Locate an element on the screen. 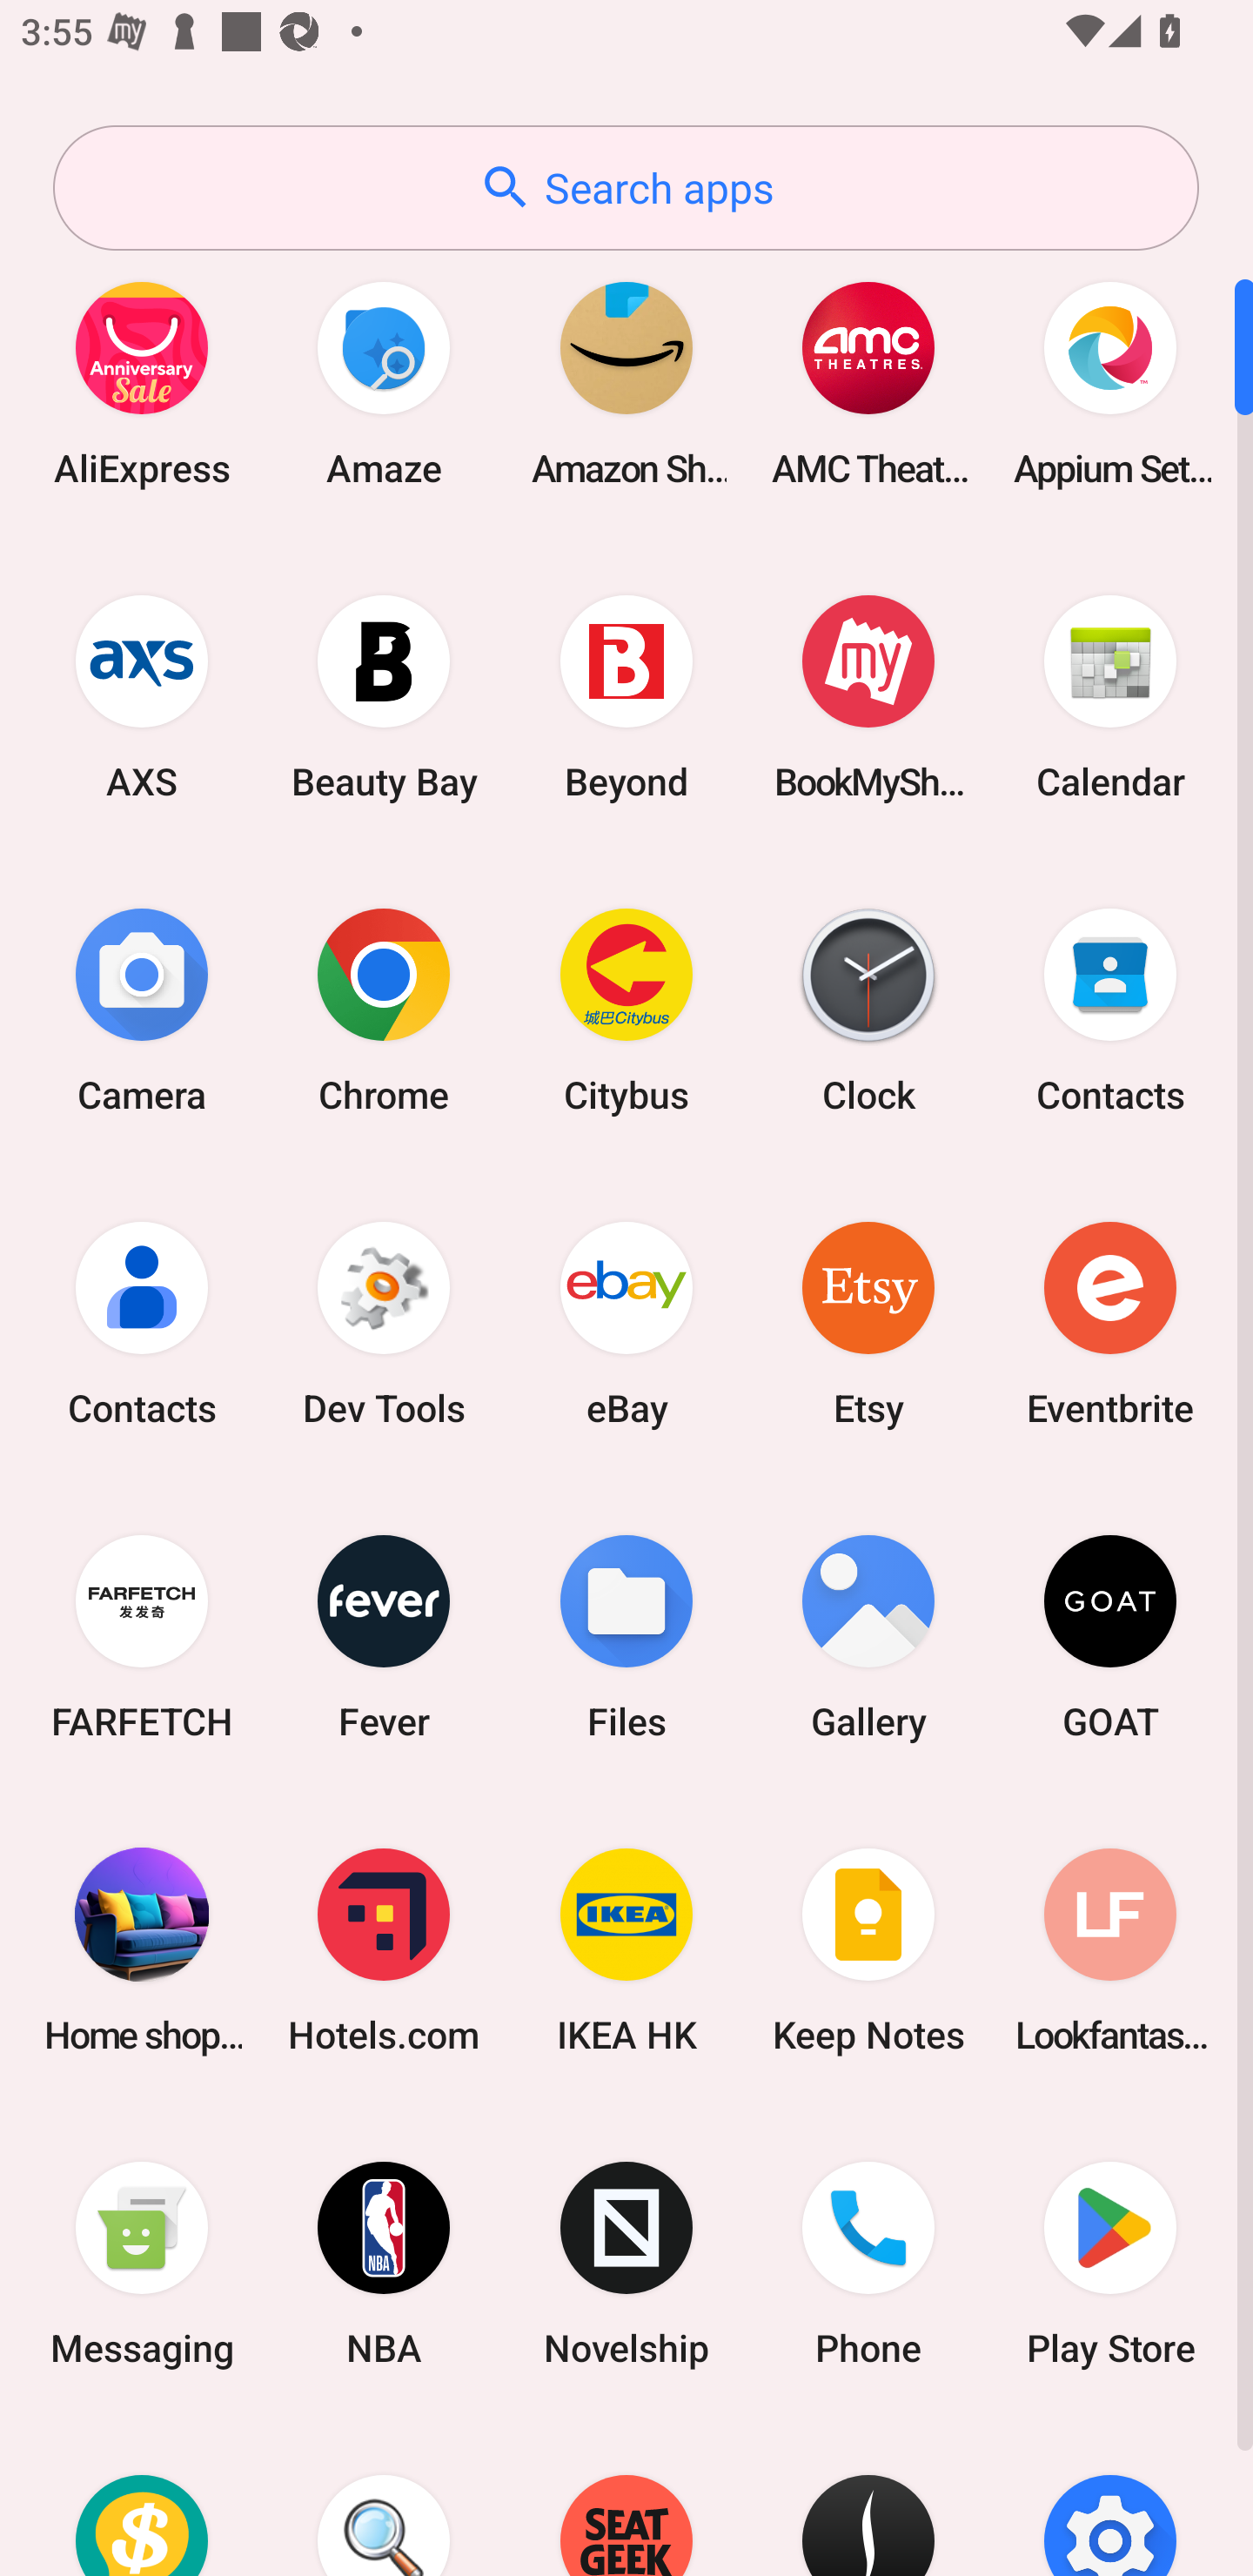  Amaze is located at coordinates (384, 383).